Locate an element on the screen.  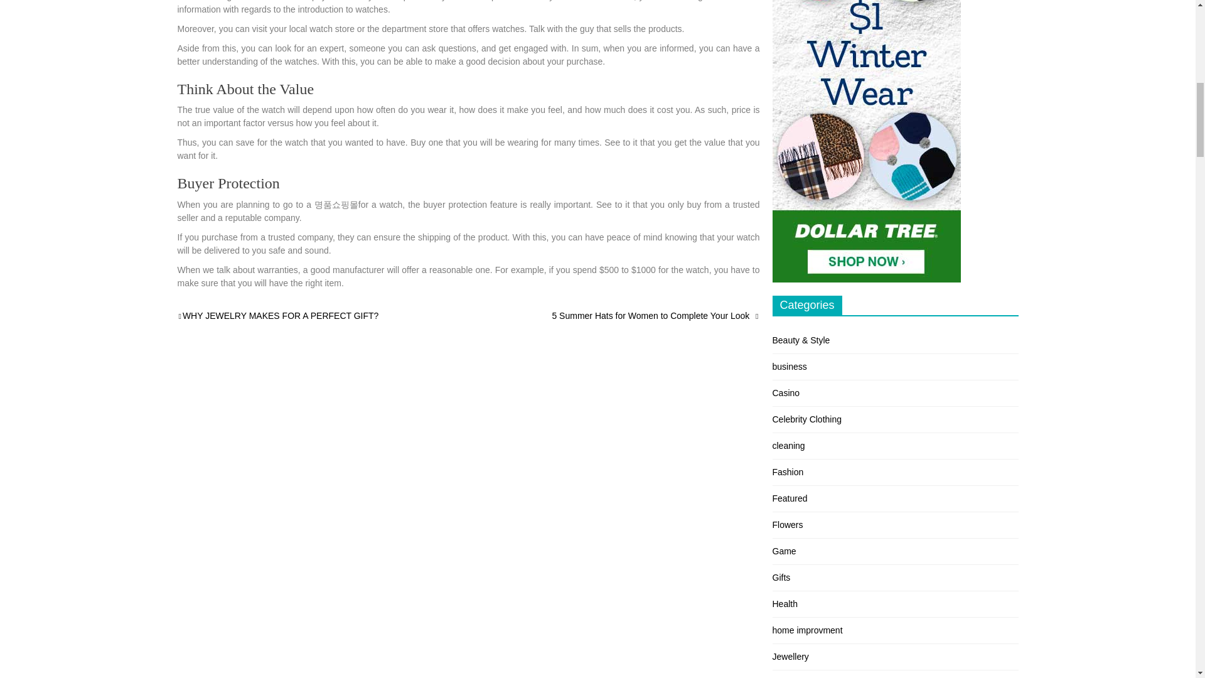
Celebrity Clothing is located at coordinates (806, 419).